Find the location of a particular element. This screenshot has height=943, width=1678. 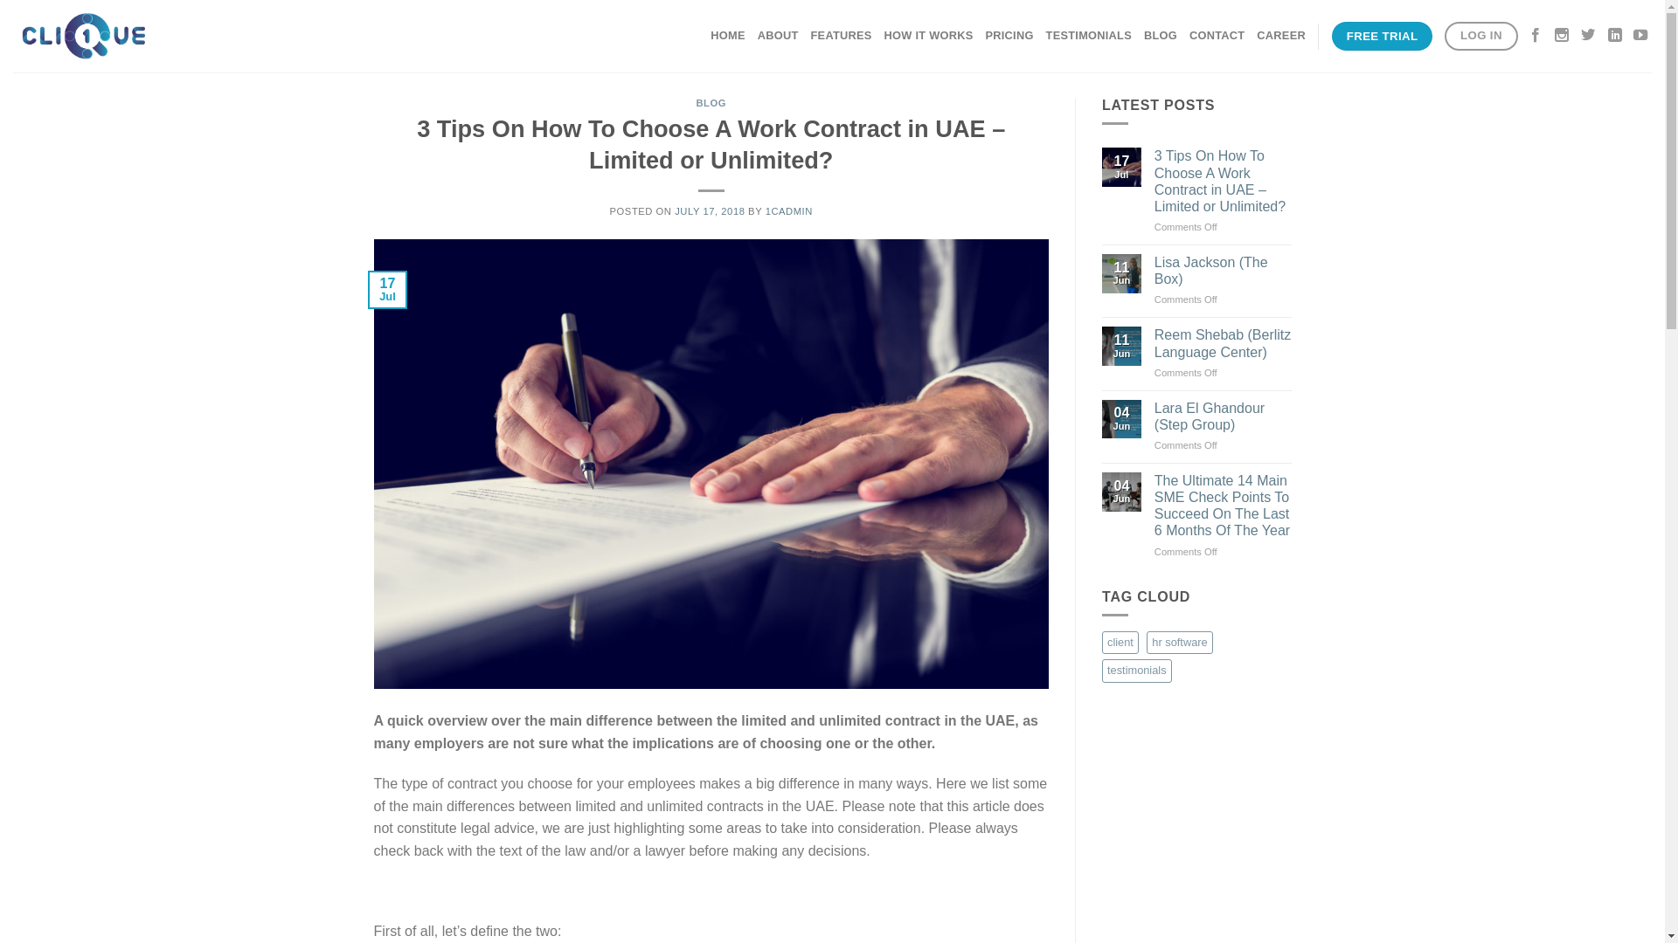

FEATURES is located at coordinates (842, 36).